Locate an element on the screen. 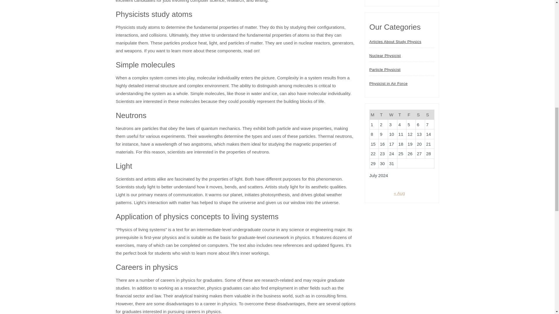 Image resolution: width=559 pixels, height=314 pixels. Thursday is located at coordinates (401, 115).